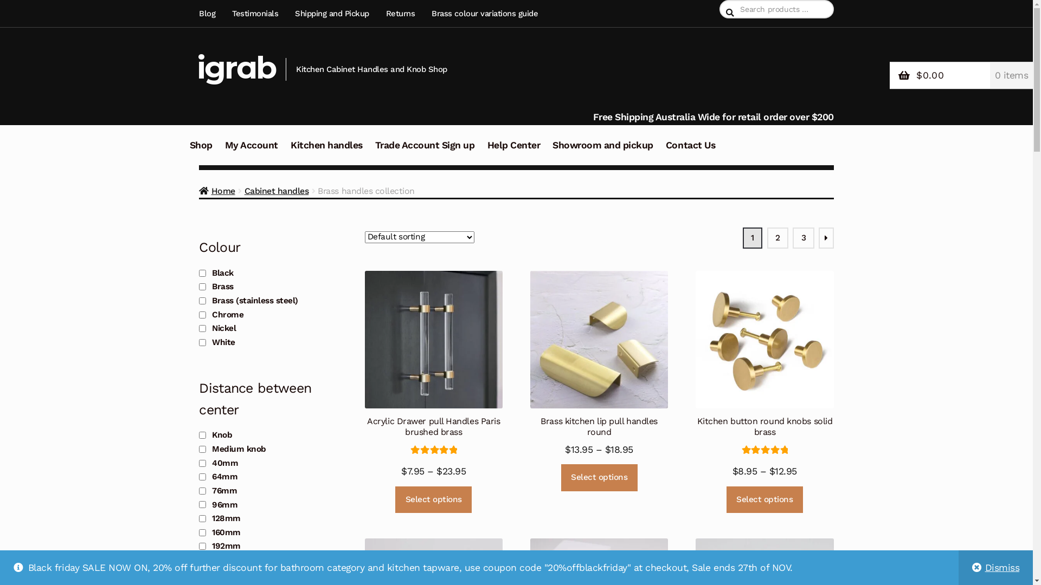  Describe the element at coordinates (600, 478) in the screenshot. I see `Select options` at that location.